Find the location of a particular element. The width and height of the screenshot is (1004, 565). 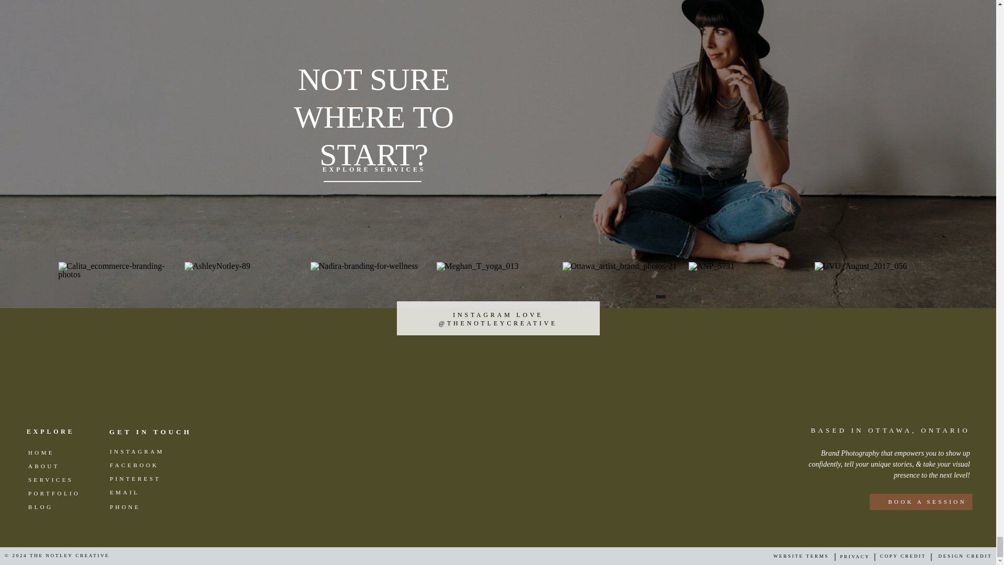

BLOG is located at coordinates (59, 508).